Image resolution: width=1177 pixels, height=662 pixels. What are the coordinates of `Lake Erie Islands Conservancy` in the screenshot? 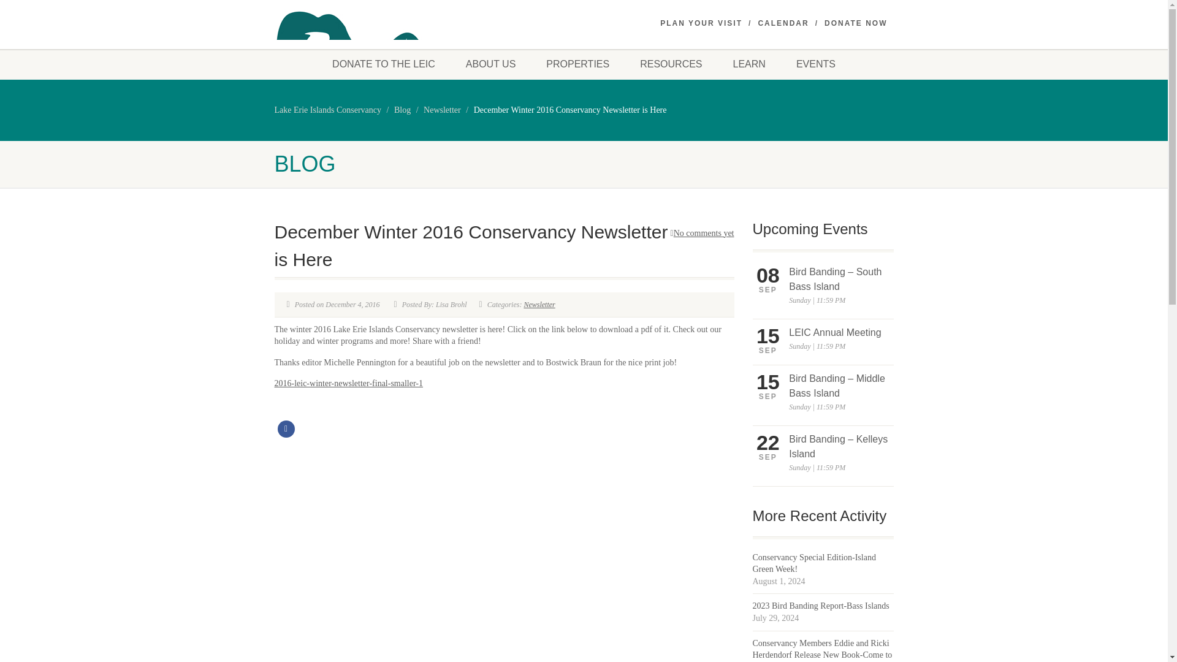 It's located at (327, 109).